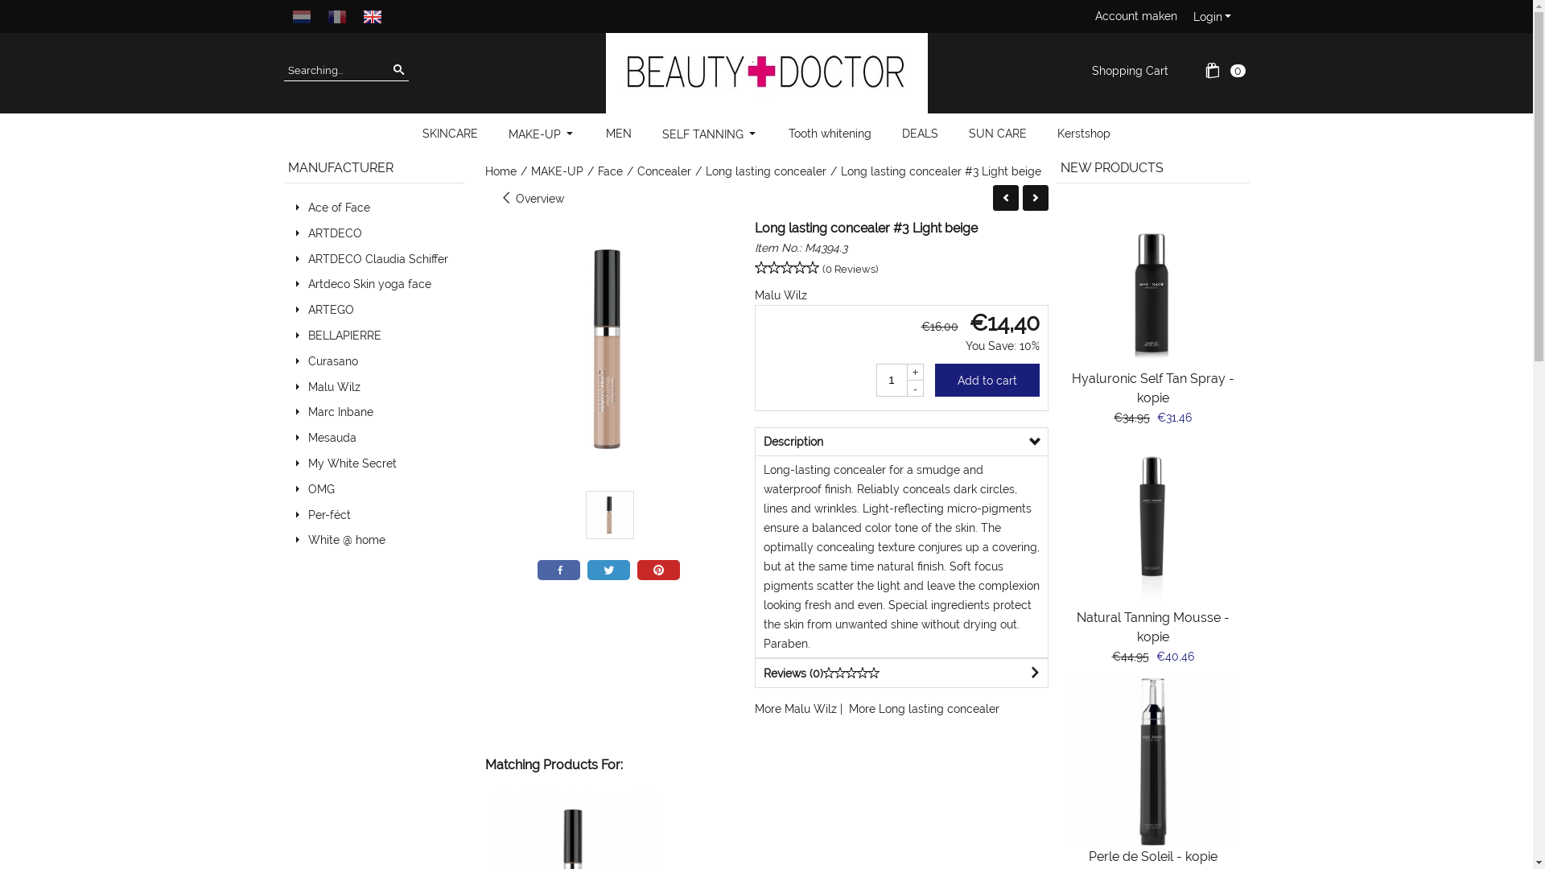  Describe the element at coordinates (850, 269) in the screenshot. I see `(0 Reviews)` at that location.